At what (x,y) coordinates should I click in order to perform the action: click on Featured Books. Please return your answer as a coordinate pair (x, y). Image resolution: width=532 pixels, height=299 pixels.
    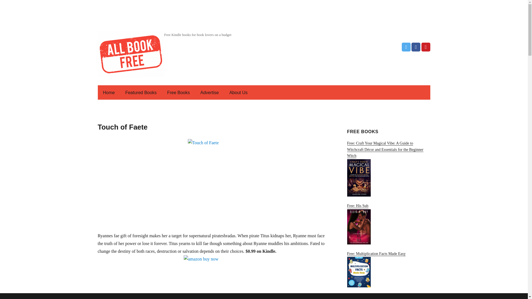
    Looking at the image, I should click on (141, 92).